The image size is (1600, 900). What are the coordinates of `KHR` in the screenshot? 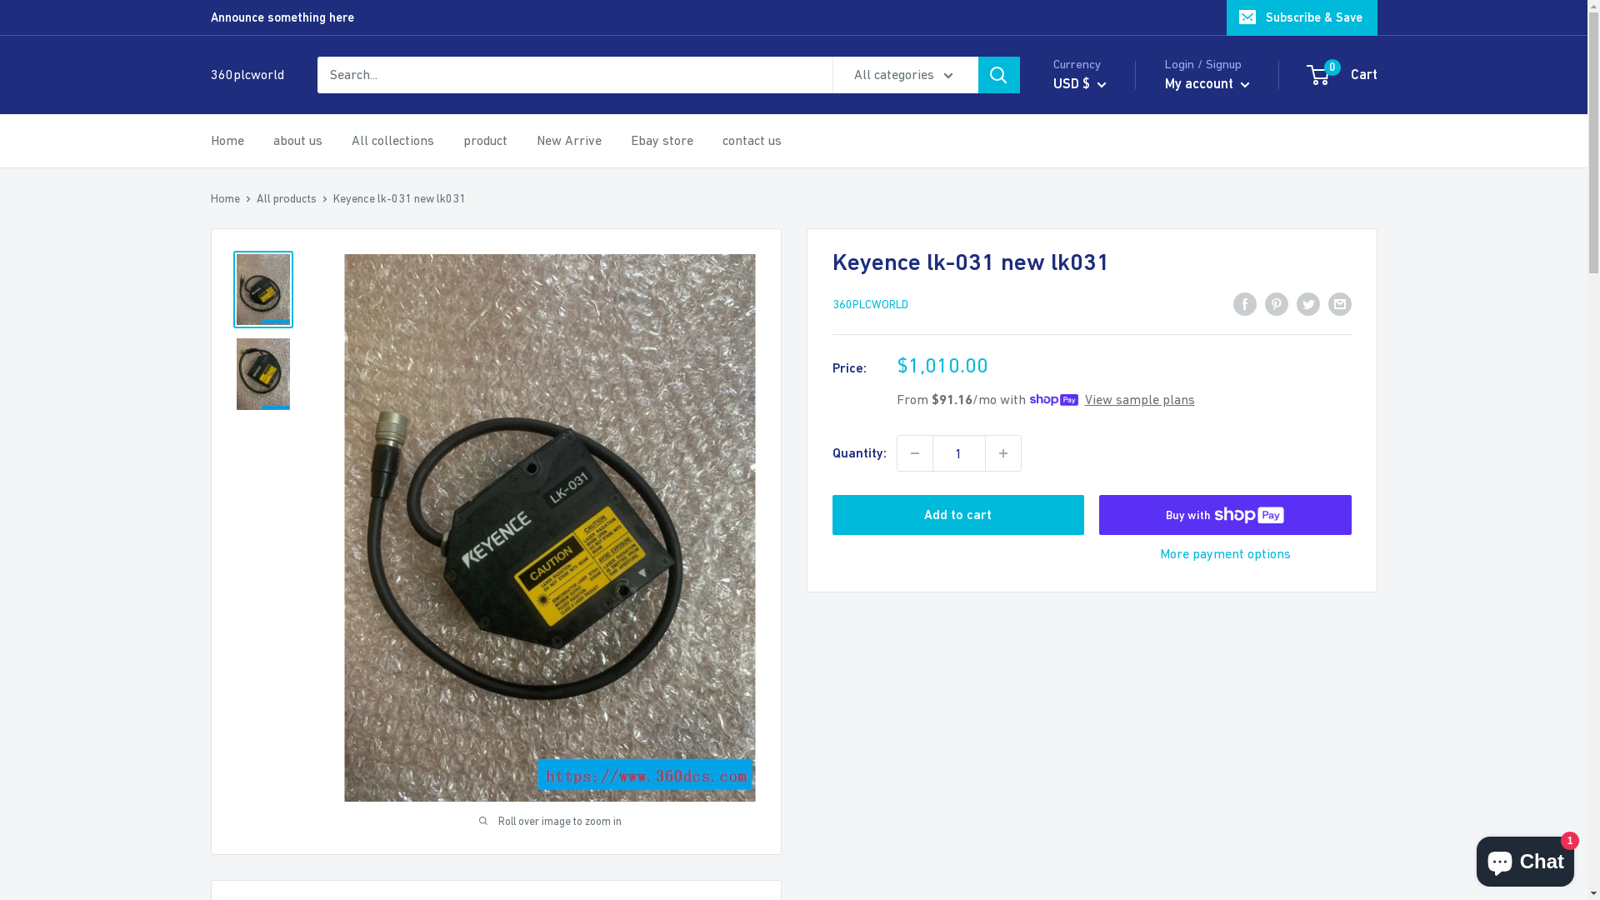 It's located at (253, 635).